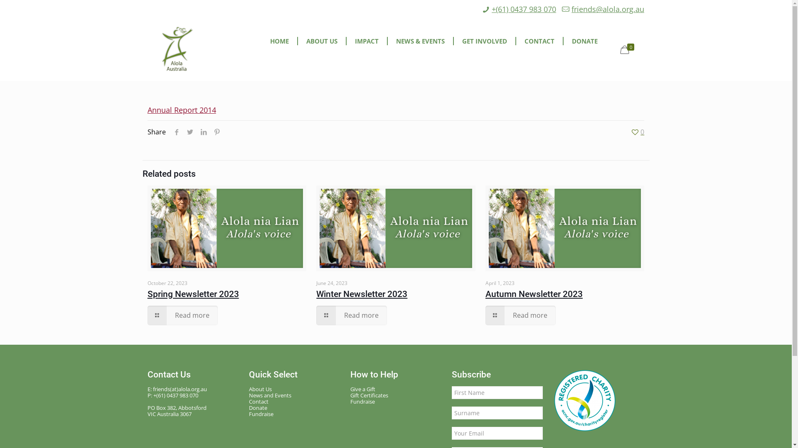  What do you see at coordinates (352, 315) in the screenshot?
I see `Read more` at bounding box center [352, 315].